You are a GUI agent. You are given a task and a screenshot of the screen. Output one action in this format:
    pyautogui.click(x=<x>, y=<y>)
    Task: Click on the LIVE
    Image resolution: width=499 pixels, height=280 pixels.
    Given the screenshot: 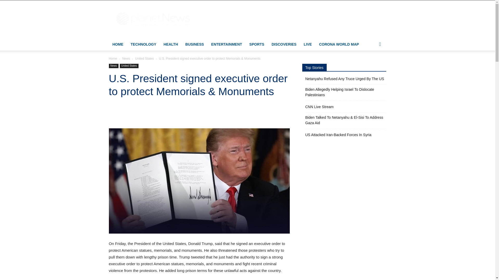 What is the action you would take?
    pyautogui.click(x=308, y=44)
    